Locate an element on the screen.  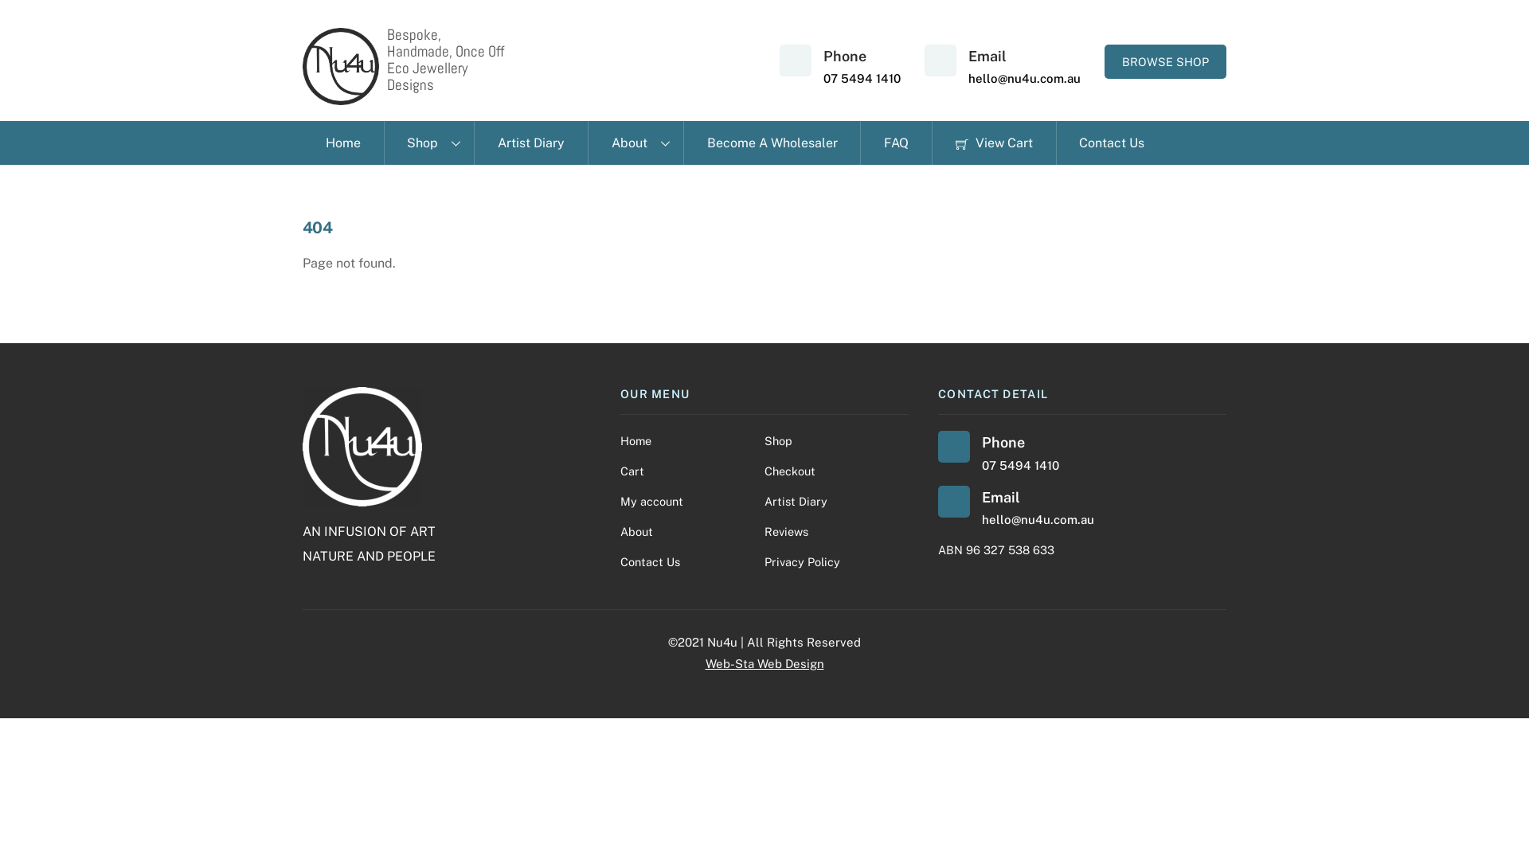
Artist Diary is located at coordinates (796, 502).